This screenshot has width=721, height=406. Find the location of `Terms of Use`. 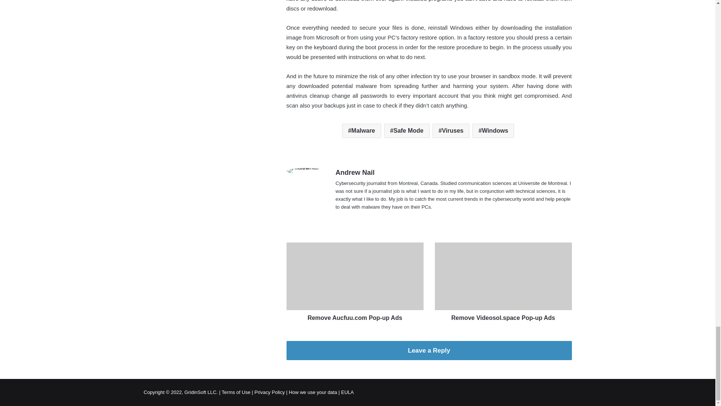

Terms of Use is located at coordinates (236, 392).